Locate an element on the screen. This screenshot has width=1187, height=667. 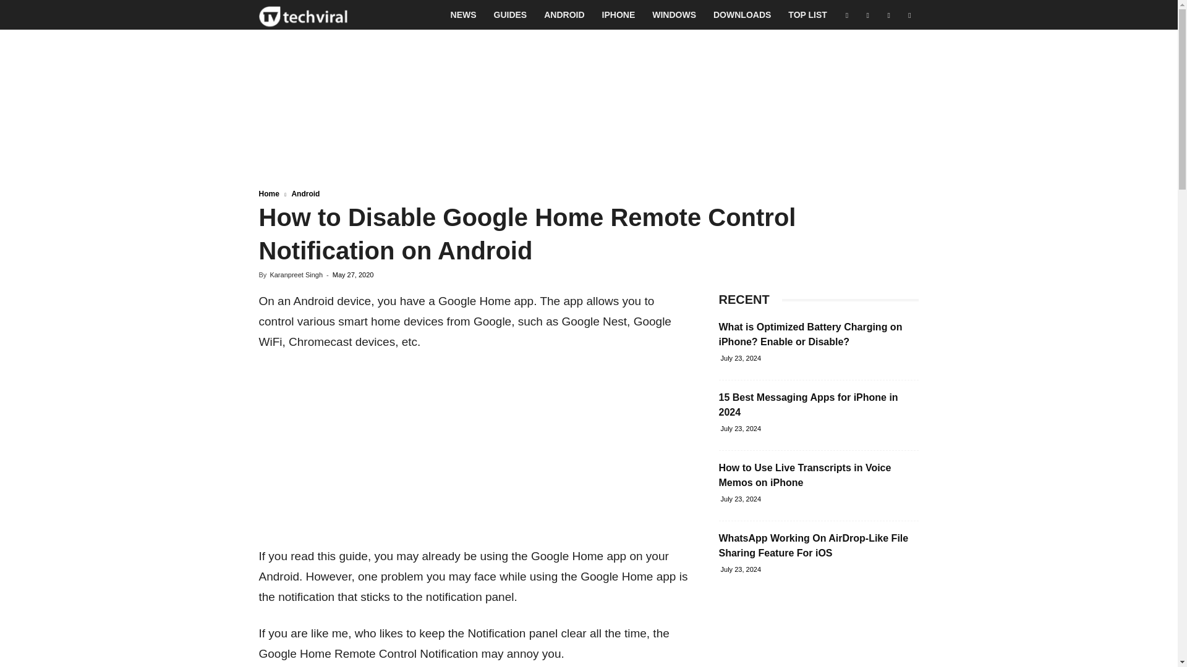
Pinterest is located at coordinates (889, 15).